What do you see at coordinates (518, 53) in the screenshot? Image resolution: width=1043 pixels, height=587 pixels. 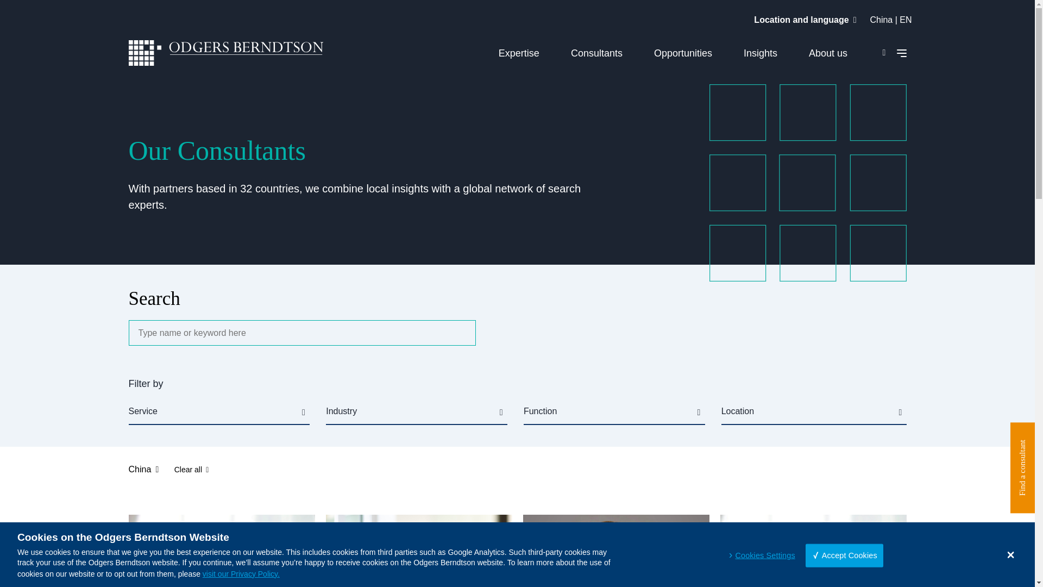 I see `Expertise` at bounding box center [518, 53].